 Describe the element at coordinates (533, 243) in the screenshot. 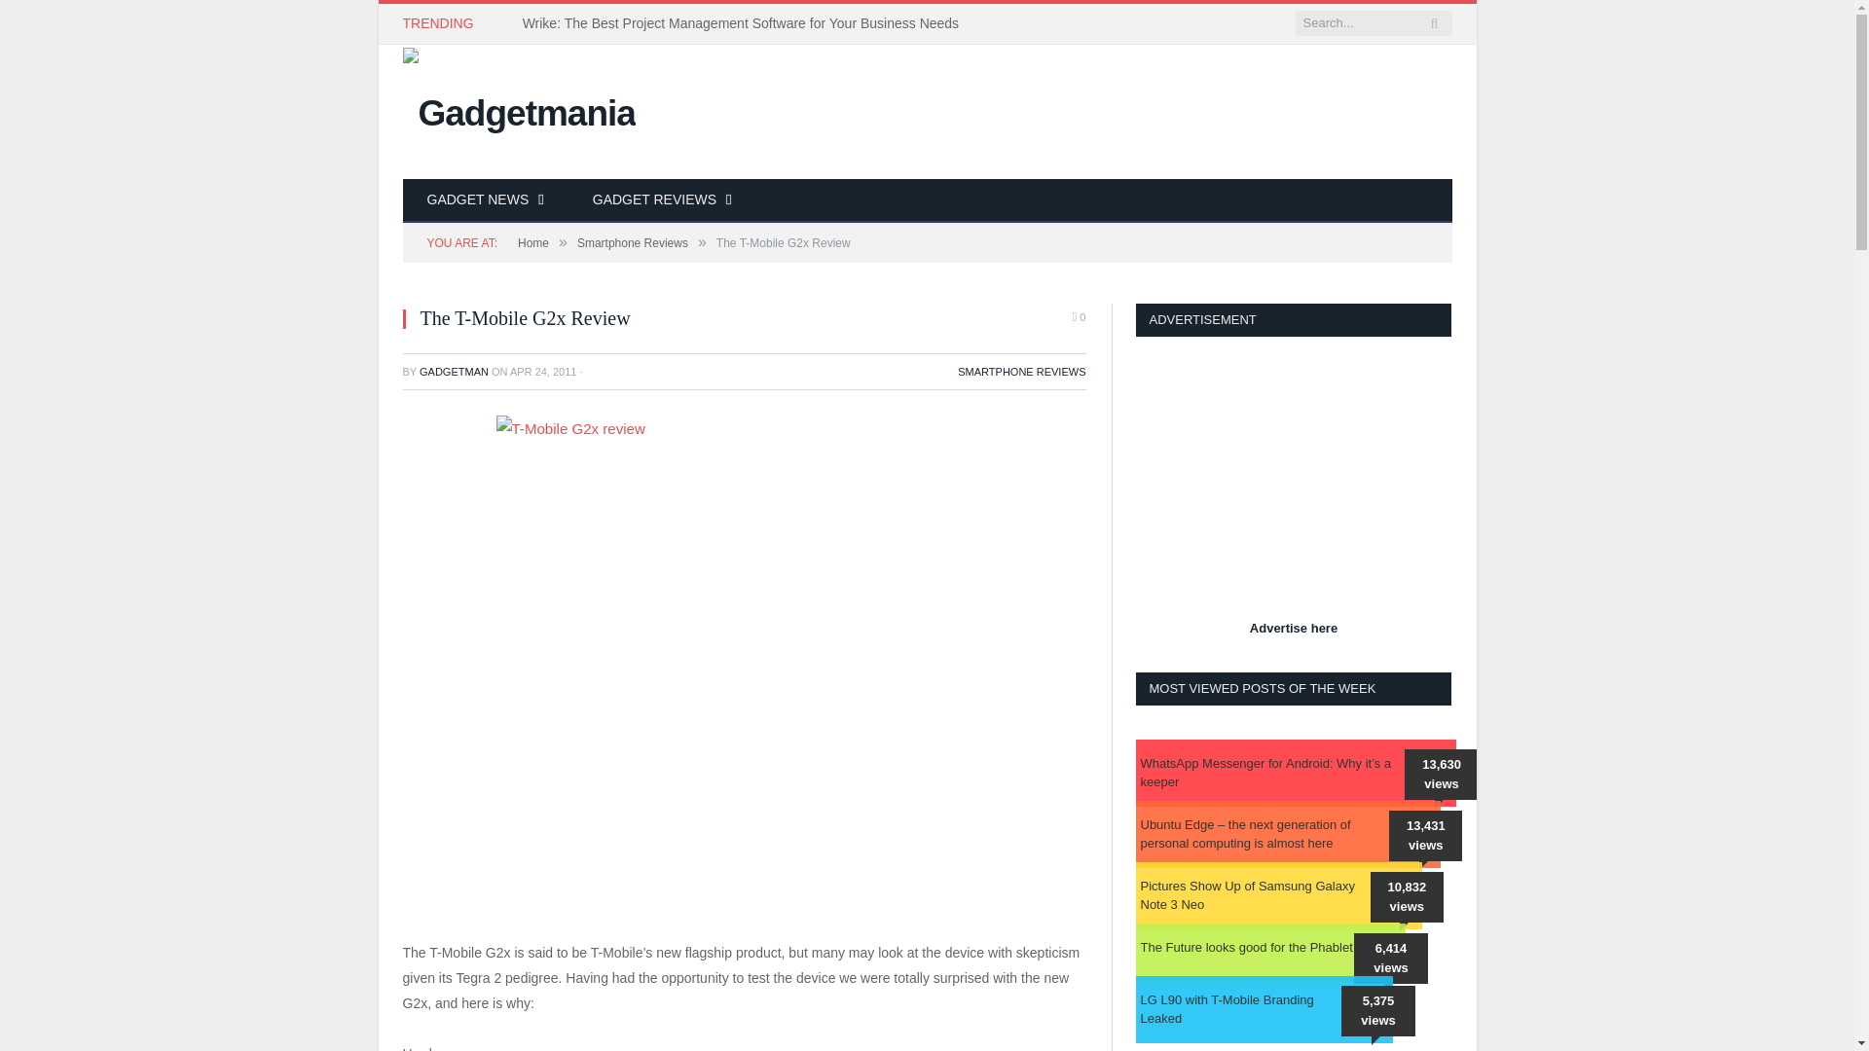

I see `Home` at that location.